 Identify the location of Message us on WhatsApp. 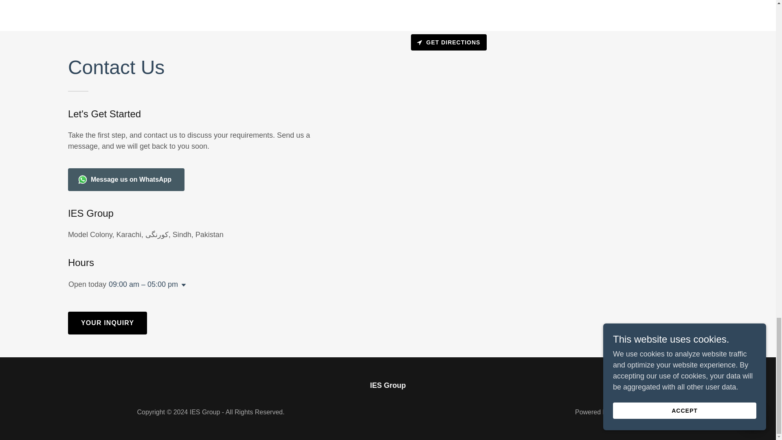
(126, 179).